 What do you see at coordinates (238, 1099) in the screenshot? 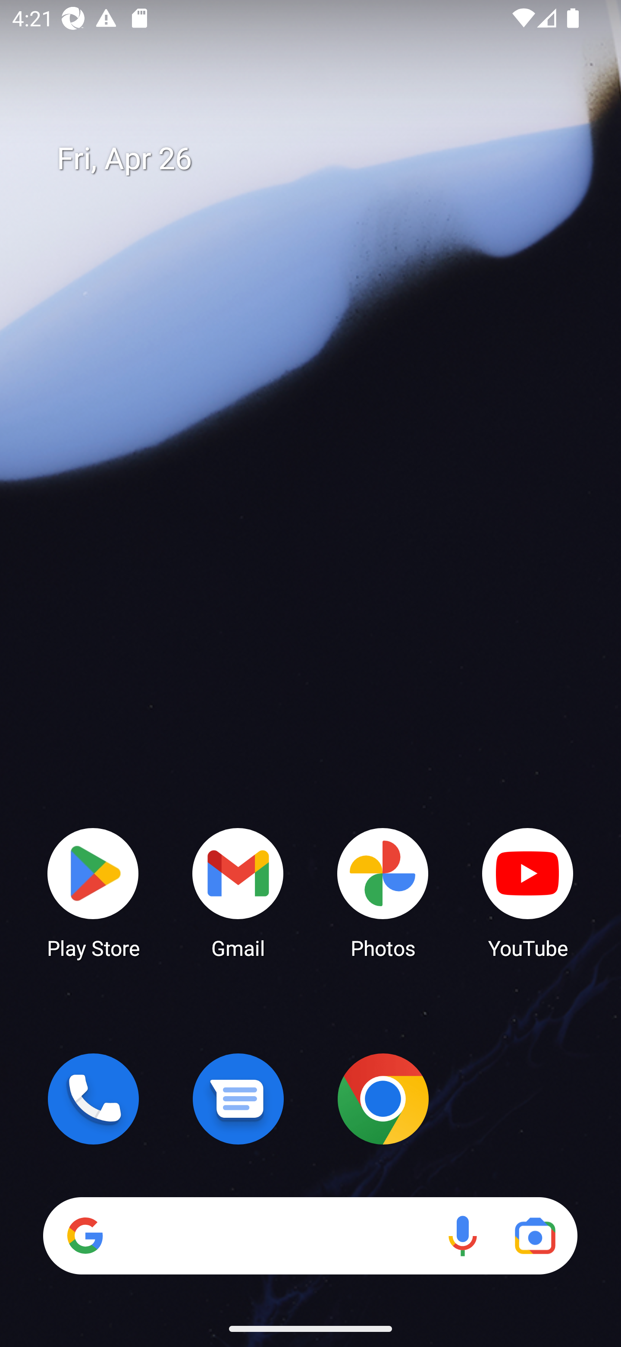
I see `Messages` at bounding box center [238, 1099].